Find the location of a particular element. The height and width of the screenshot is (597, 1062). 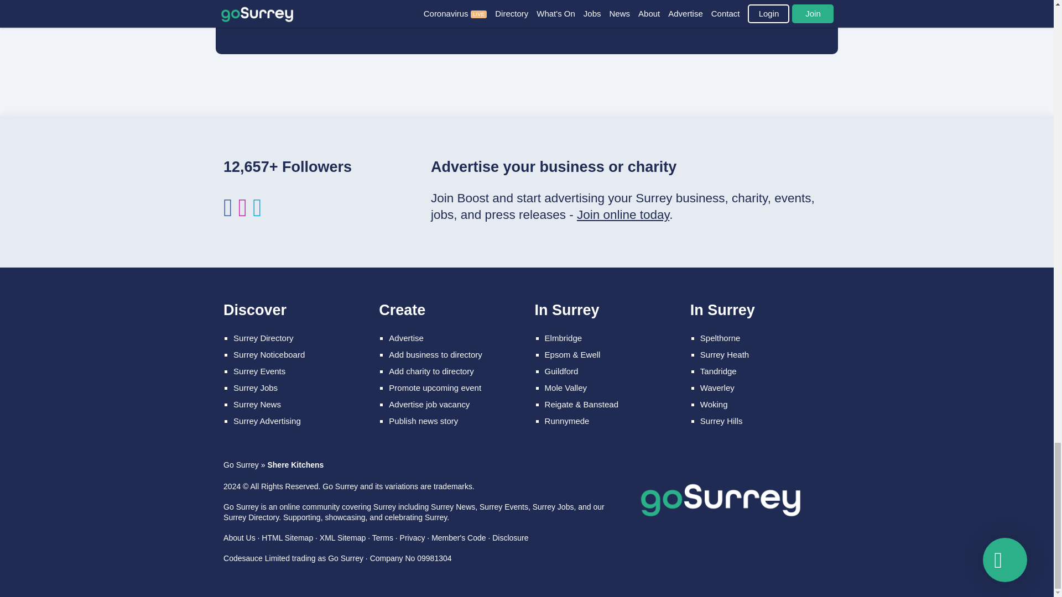

Surrey Directory is located at coordinates (263, 337).